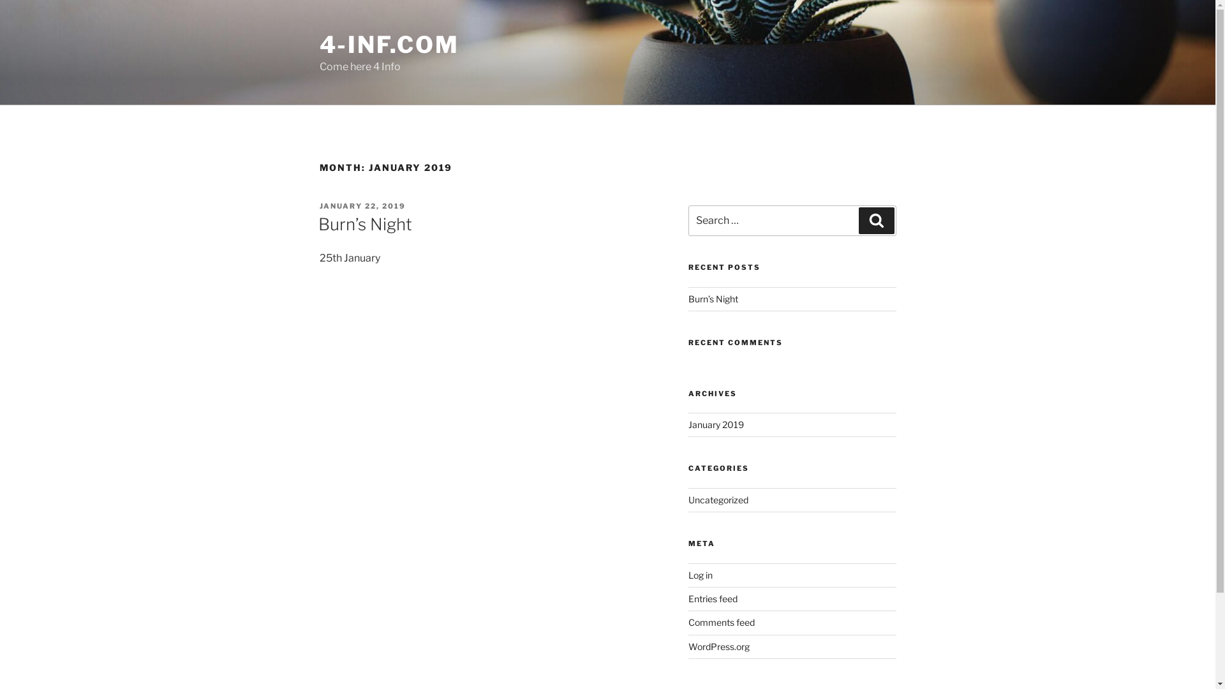 The width and height of the screenshot is (1225, 689). I want to click on Entries feed, so click(713, 598).